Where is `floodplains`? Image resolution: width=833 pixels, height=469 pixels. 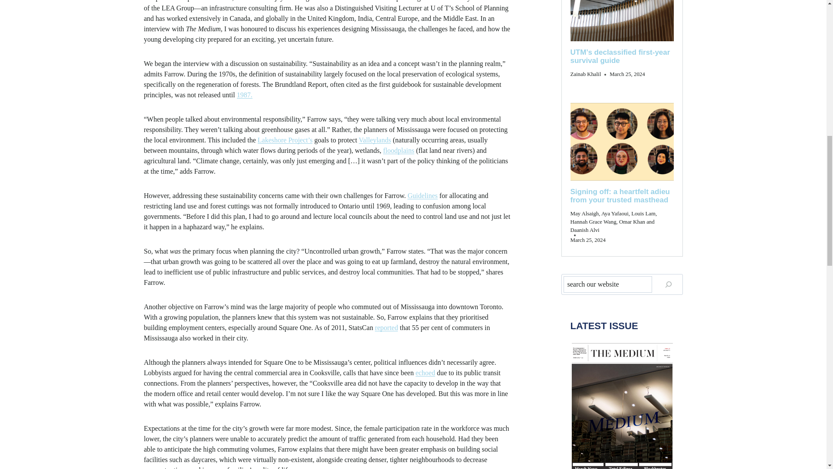
floodplains is located at coordinates (398, 150).